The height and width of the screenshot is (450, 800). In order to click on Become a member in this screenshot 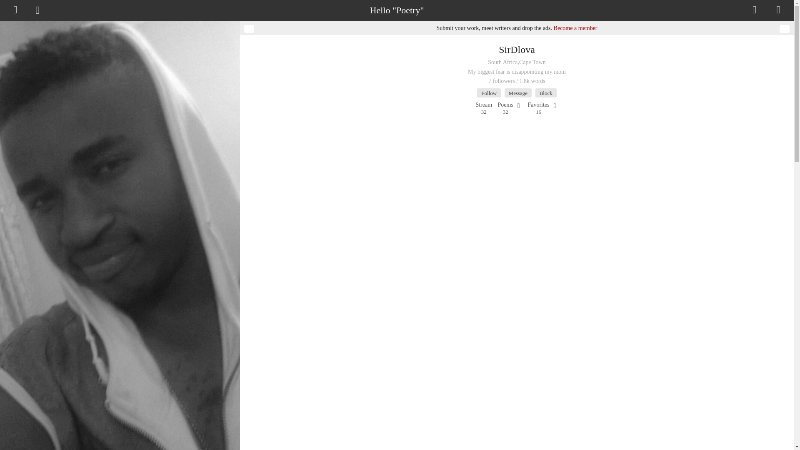, I will do `click(575, 28)`.